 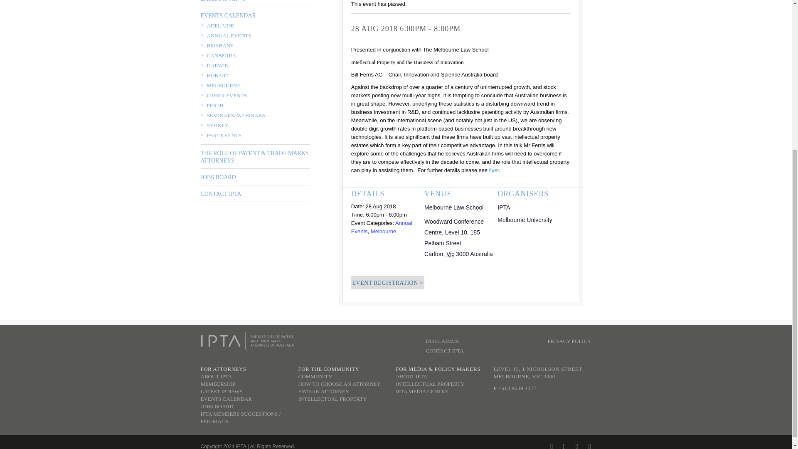 I want to click on Vic, so click(x=450, y=254).